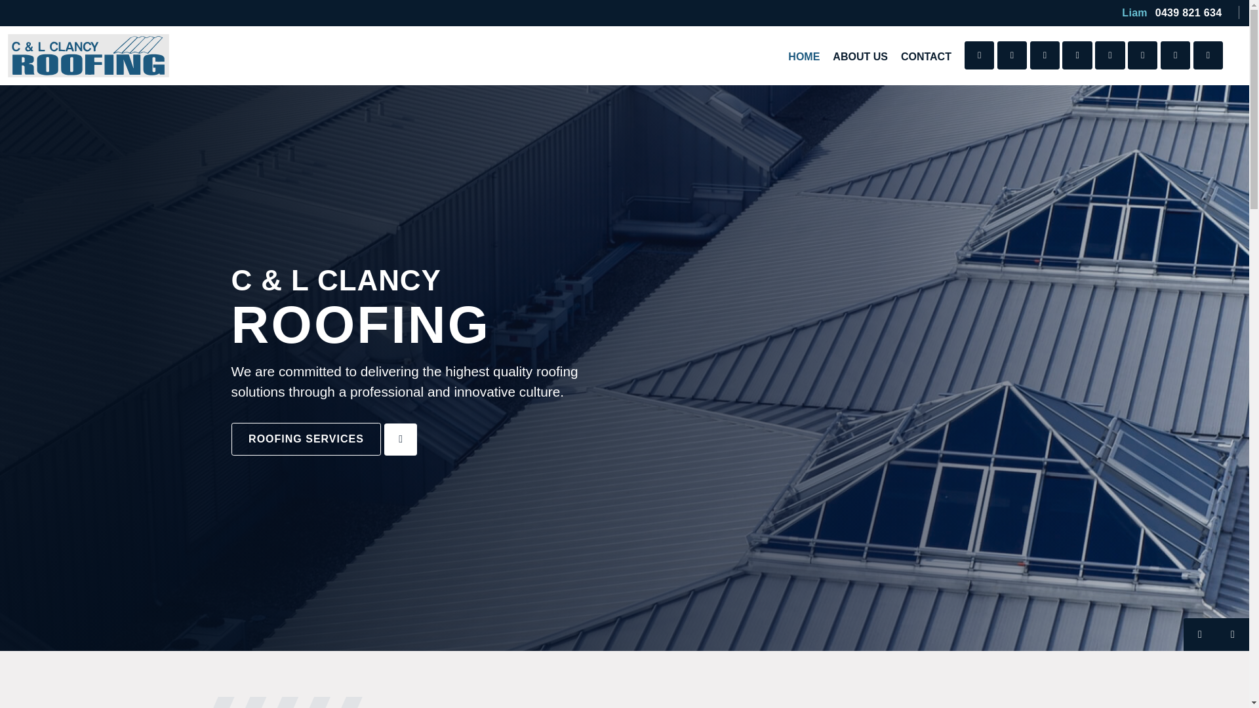 The width and height of the screenshot is (1259, 708). I want to click on ABOUT US, so click(860, 56).